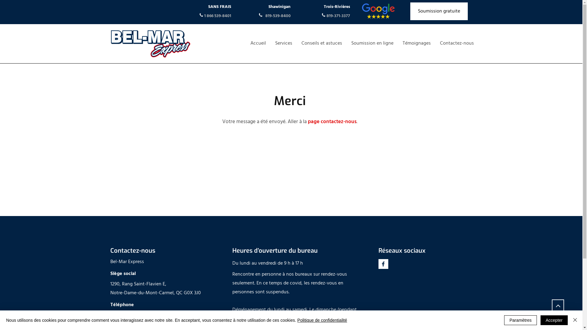  Describe the element at coordinates (147, 316) in the screenshot. I see `819-539-8400` at that location.